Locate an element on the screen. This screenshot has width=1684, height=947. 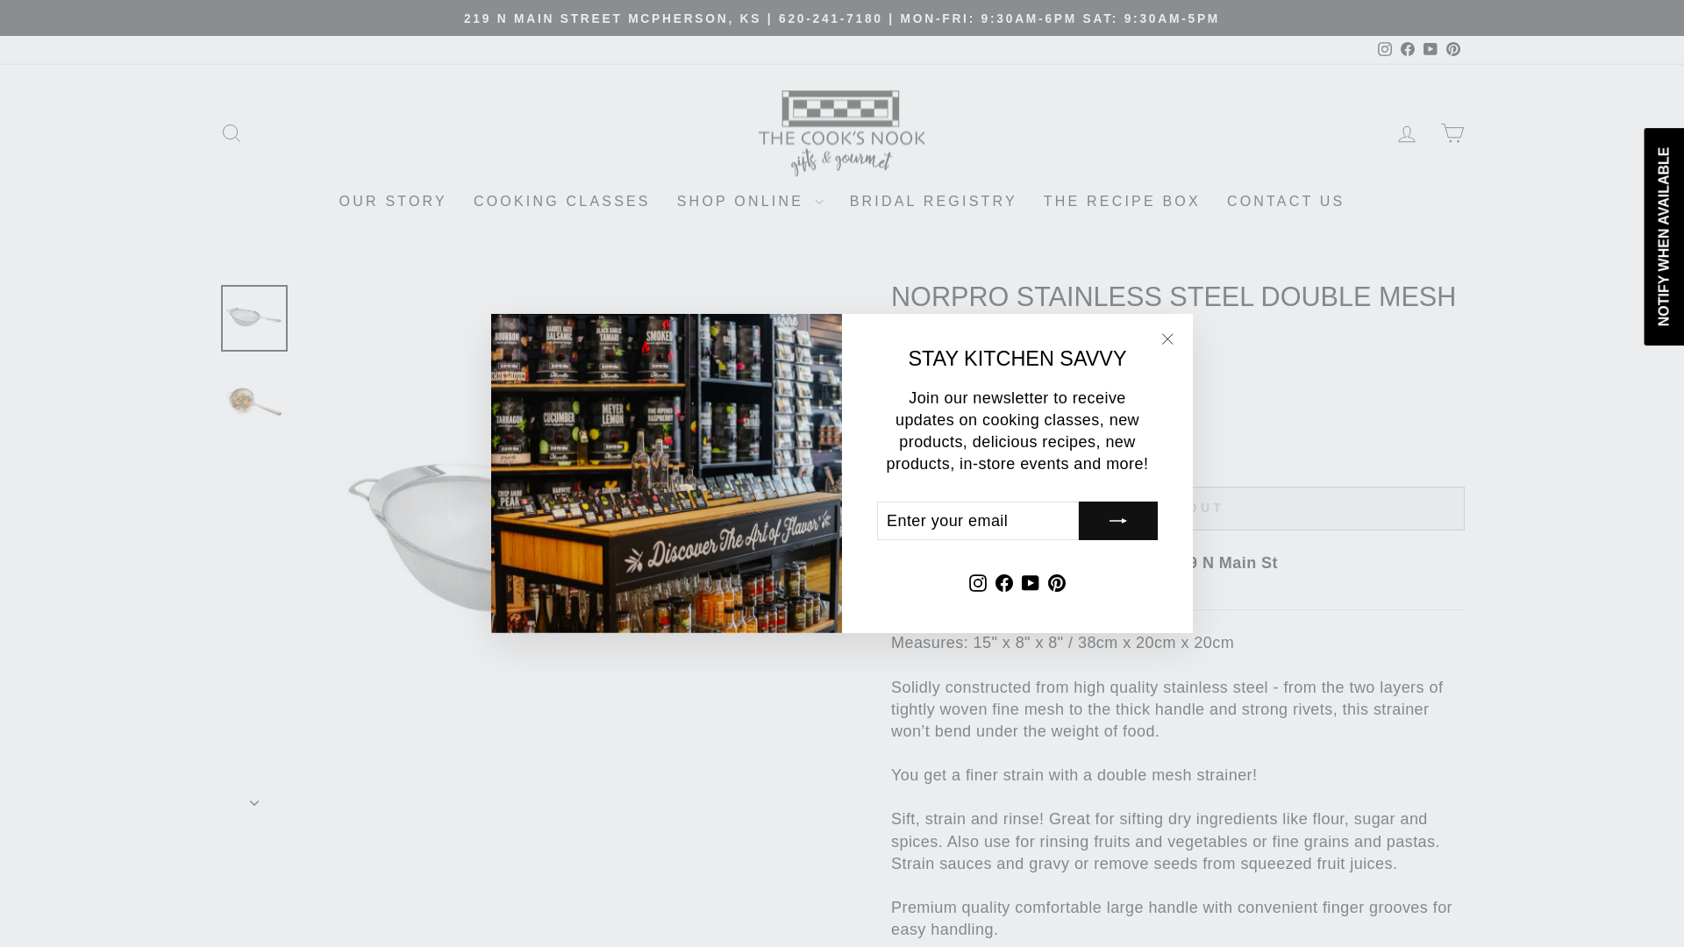
1 is located at coordinates (926, 448).